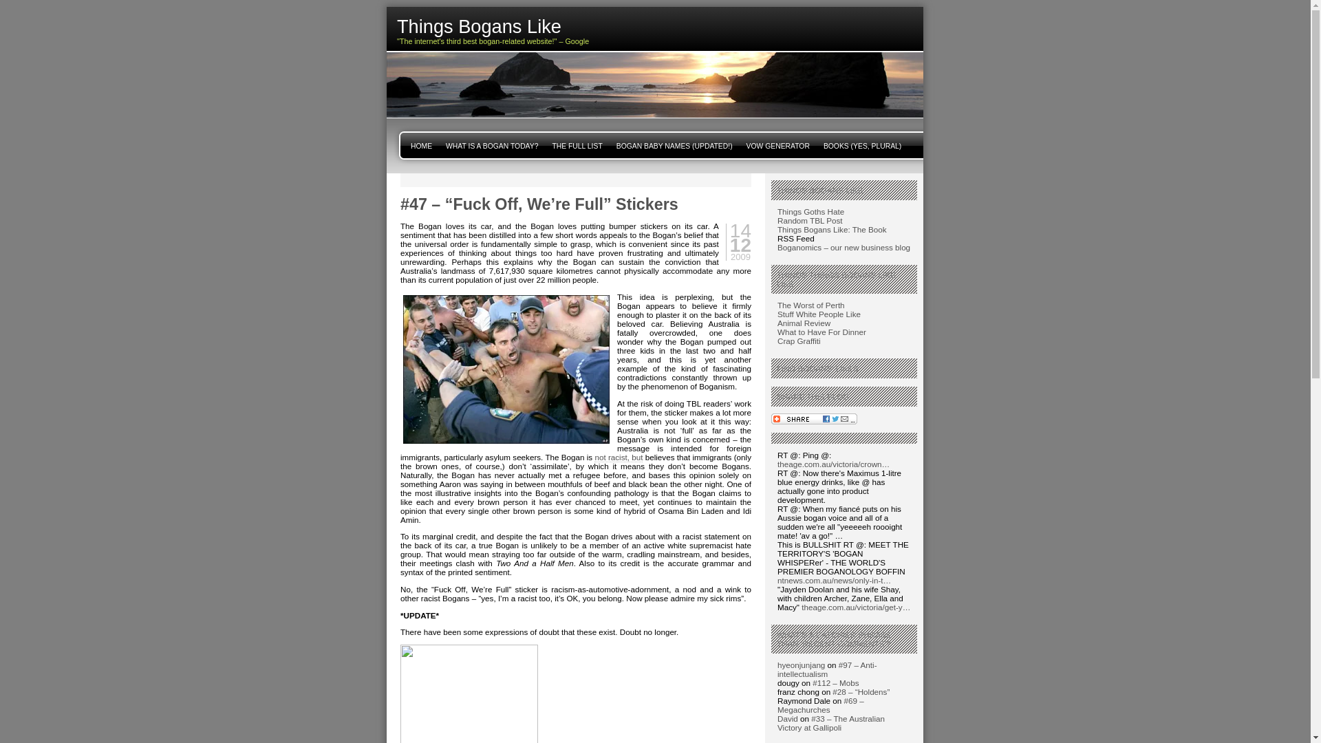 This screenshot has width=1321, height=743. Describe the element at coordinates (577, 145) in the screenshot. I see `The Full List` at that location.